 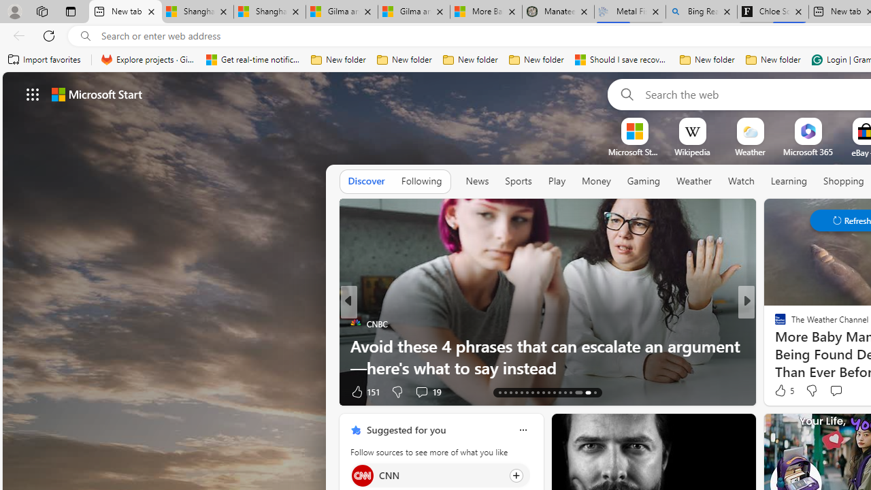 What do you see at coordinates (532, 392) in the screenshot?
I see `AutomationID: tab-19` at bounding box center [532, 392].